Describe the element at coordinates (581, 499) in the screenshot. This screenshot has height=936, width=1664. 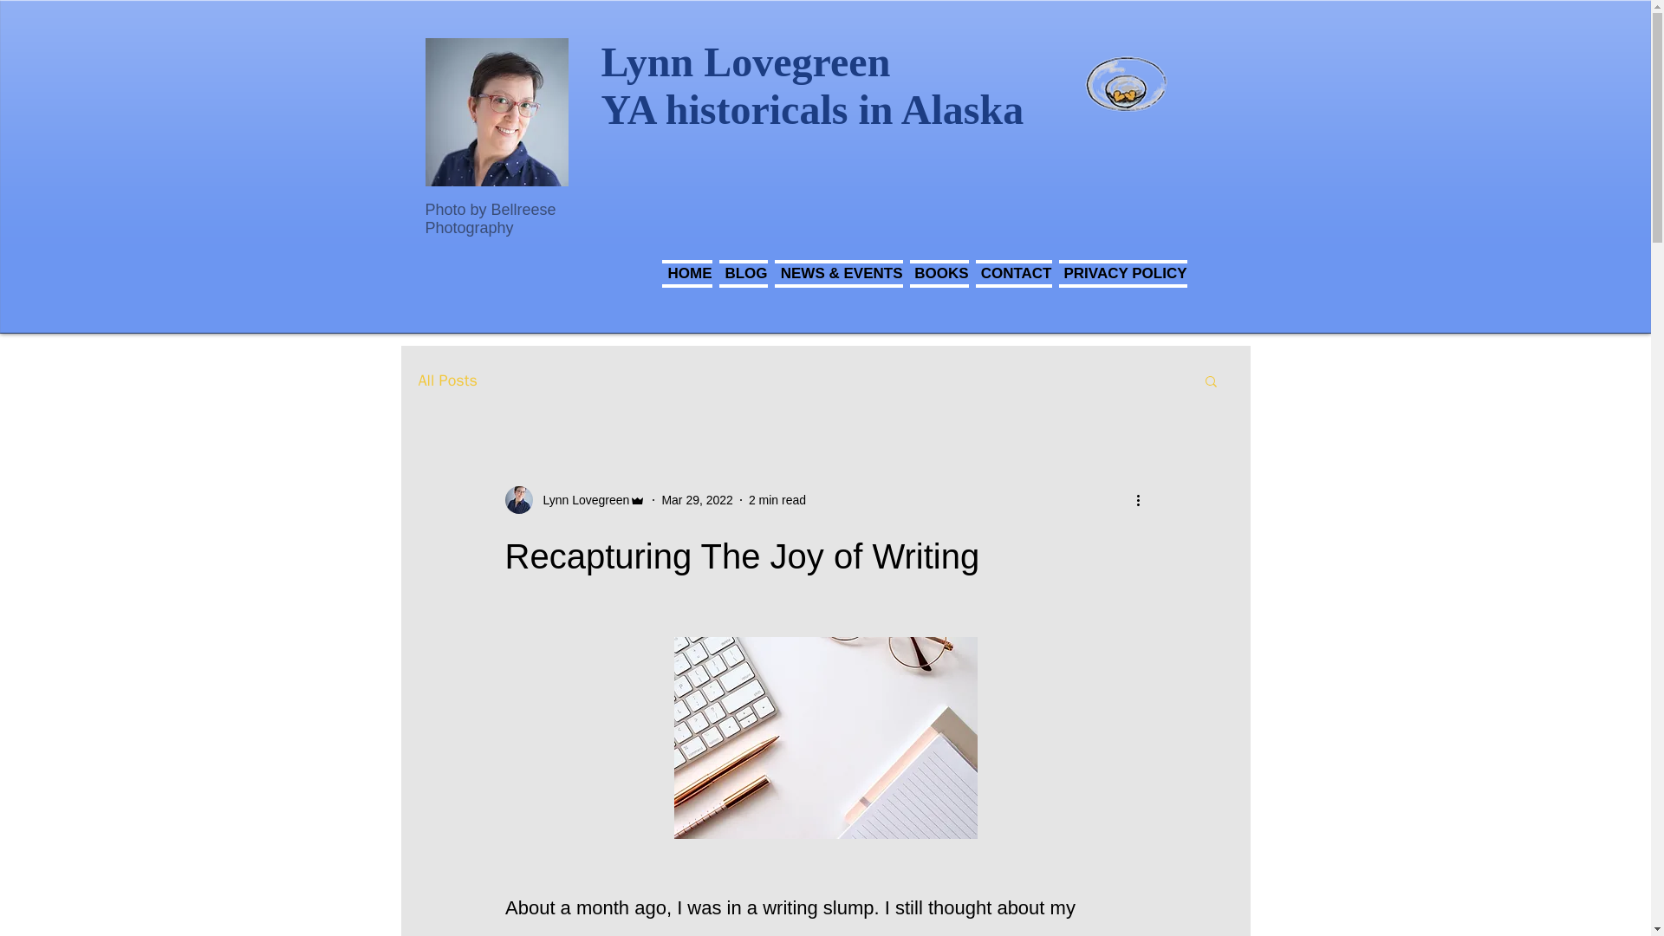
I see `Lynn Lovegreen` at that location.